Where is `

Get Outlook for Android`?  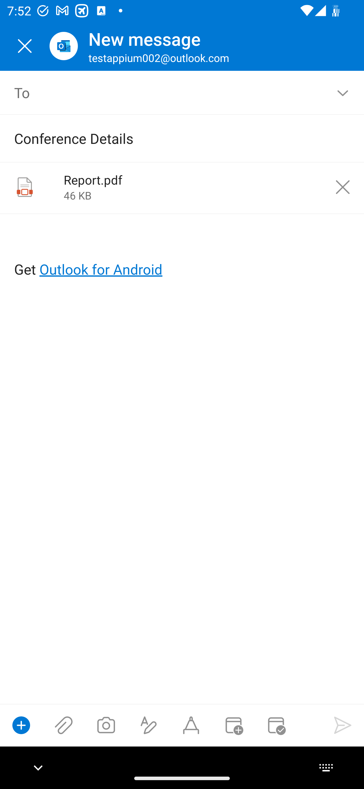


Get Outlook for Android is located at coordinates (183, 253).